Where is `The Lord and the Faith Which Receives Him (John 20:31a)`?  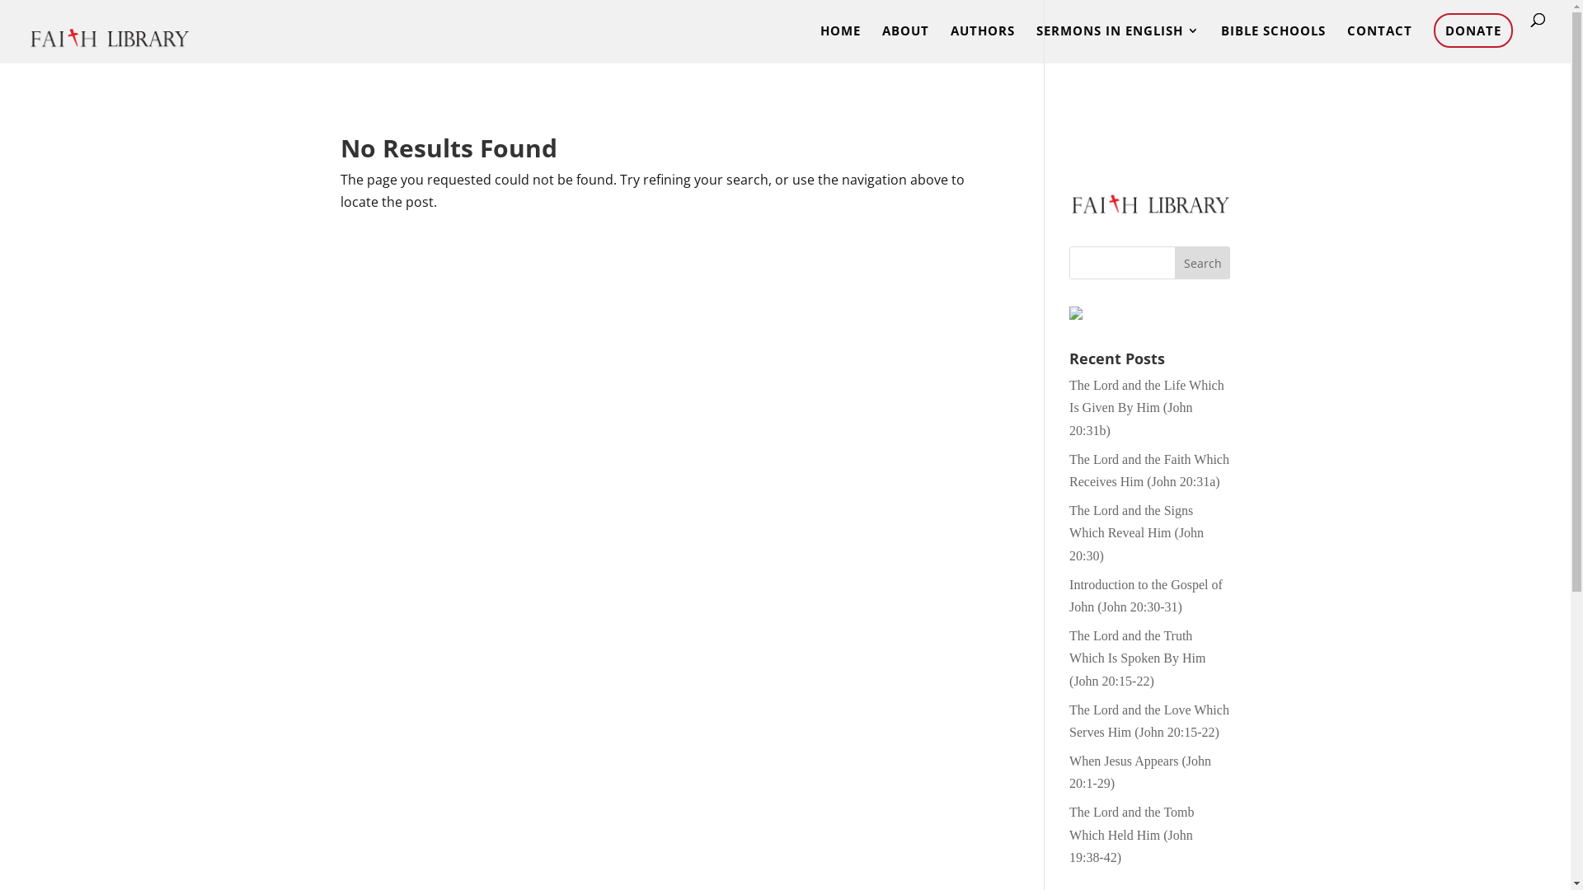 The Lord and the Faith Which Receives Him (John 20:31a) is located at coordinates (1149, 471).